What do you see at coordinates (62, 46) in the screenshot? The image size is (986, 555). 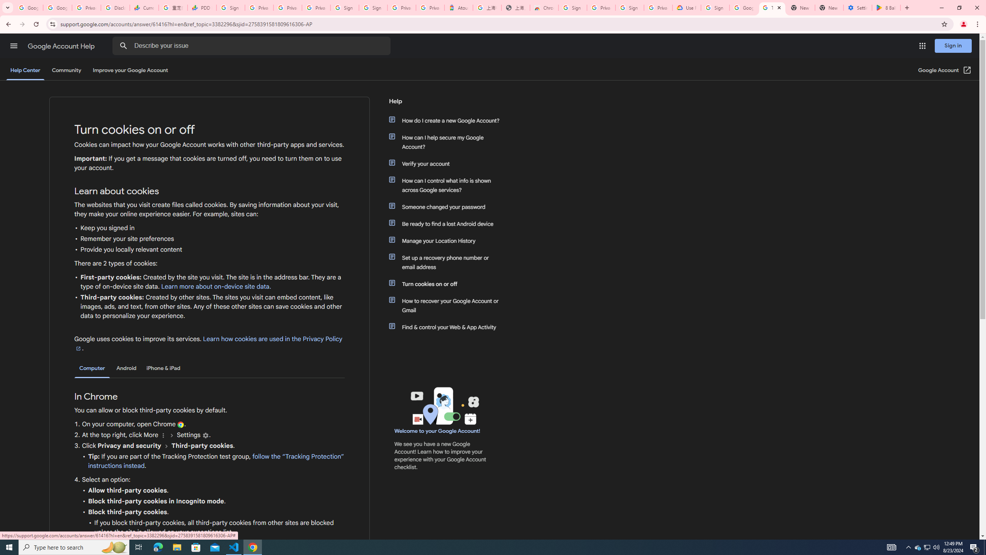 I see `Google Account Help` at bounding box center [62, 46].